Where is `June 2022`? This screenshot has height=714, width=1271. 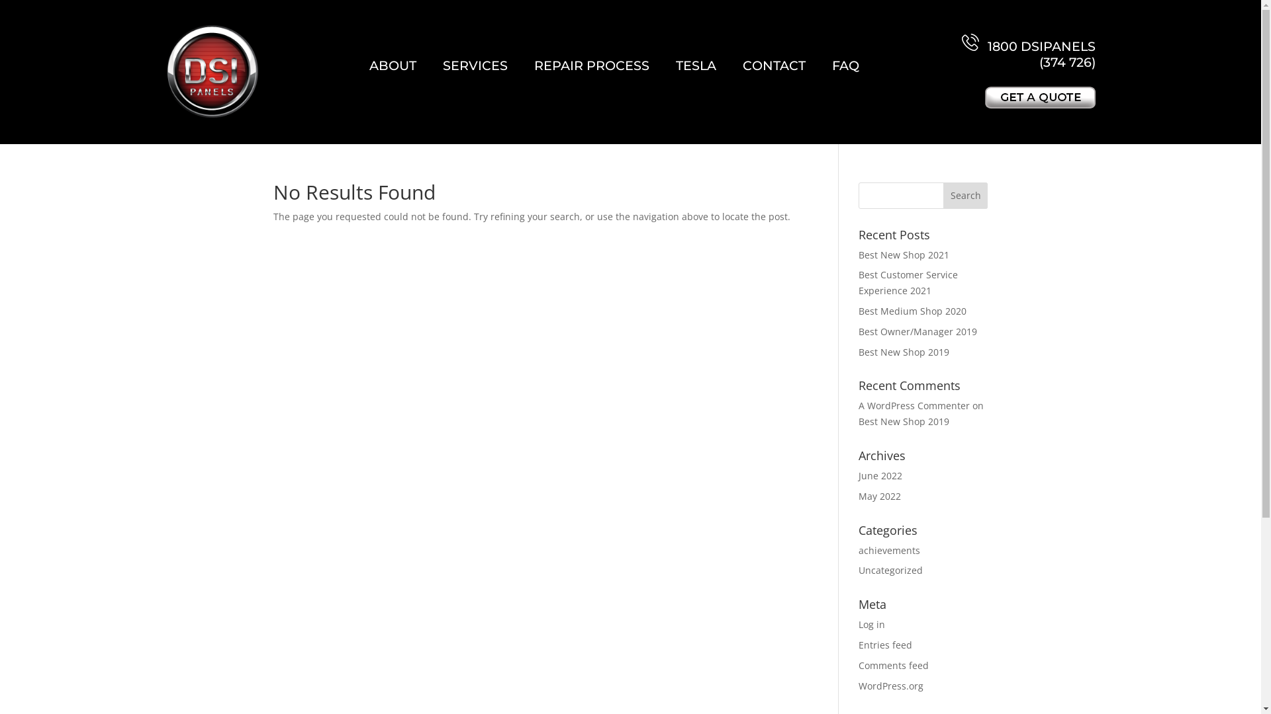
June 2022 is located at coordinates (880, 476).